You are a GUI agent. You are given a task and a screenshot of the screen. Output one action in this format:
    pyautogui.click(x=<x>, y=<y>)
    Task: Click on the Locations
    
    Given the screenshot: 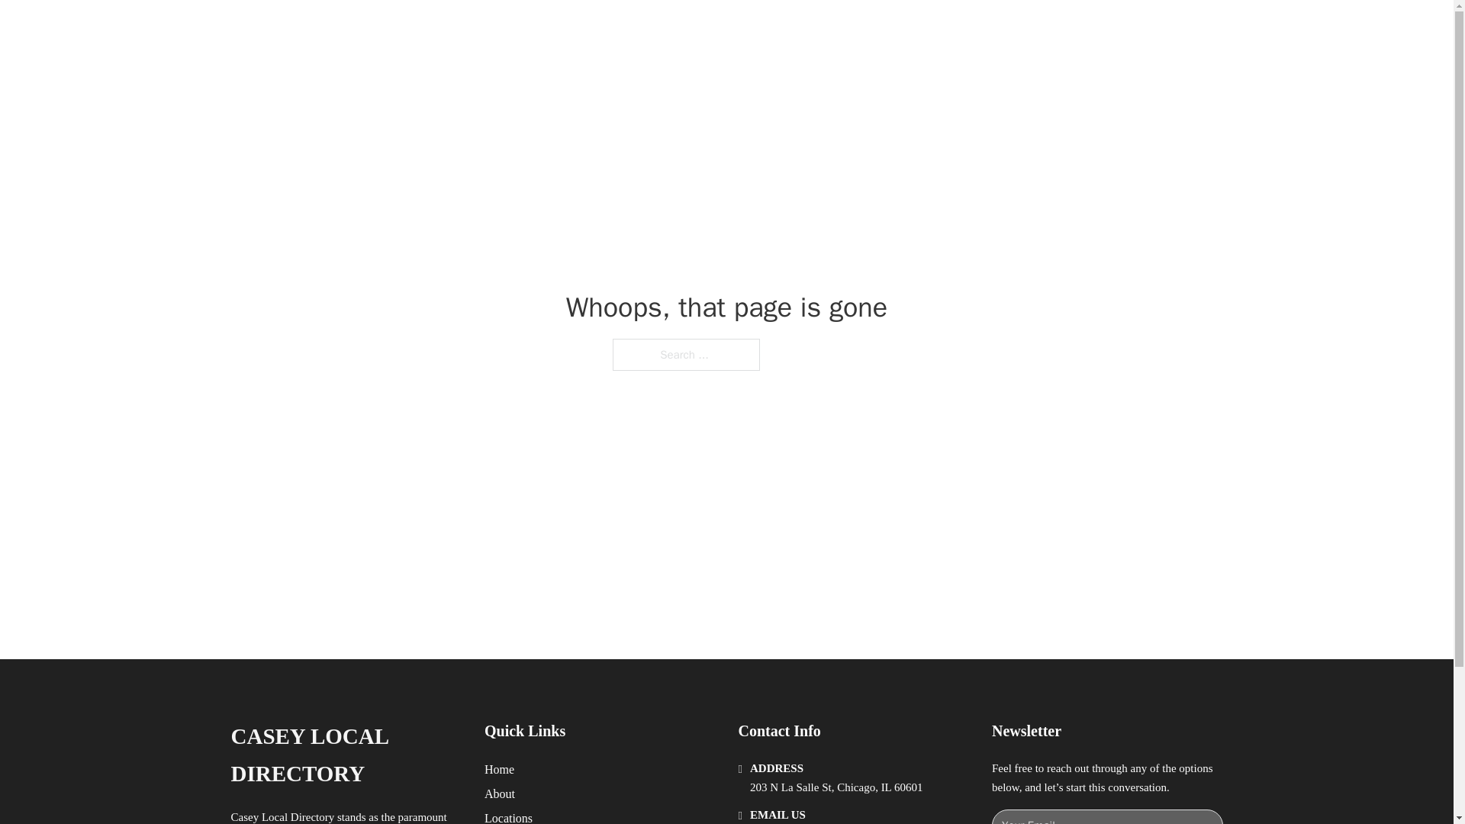 What is the action you would take?
    pyautogui.click(x=508, y=816)
    